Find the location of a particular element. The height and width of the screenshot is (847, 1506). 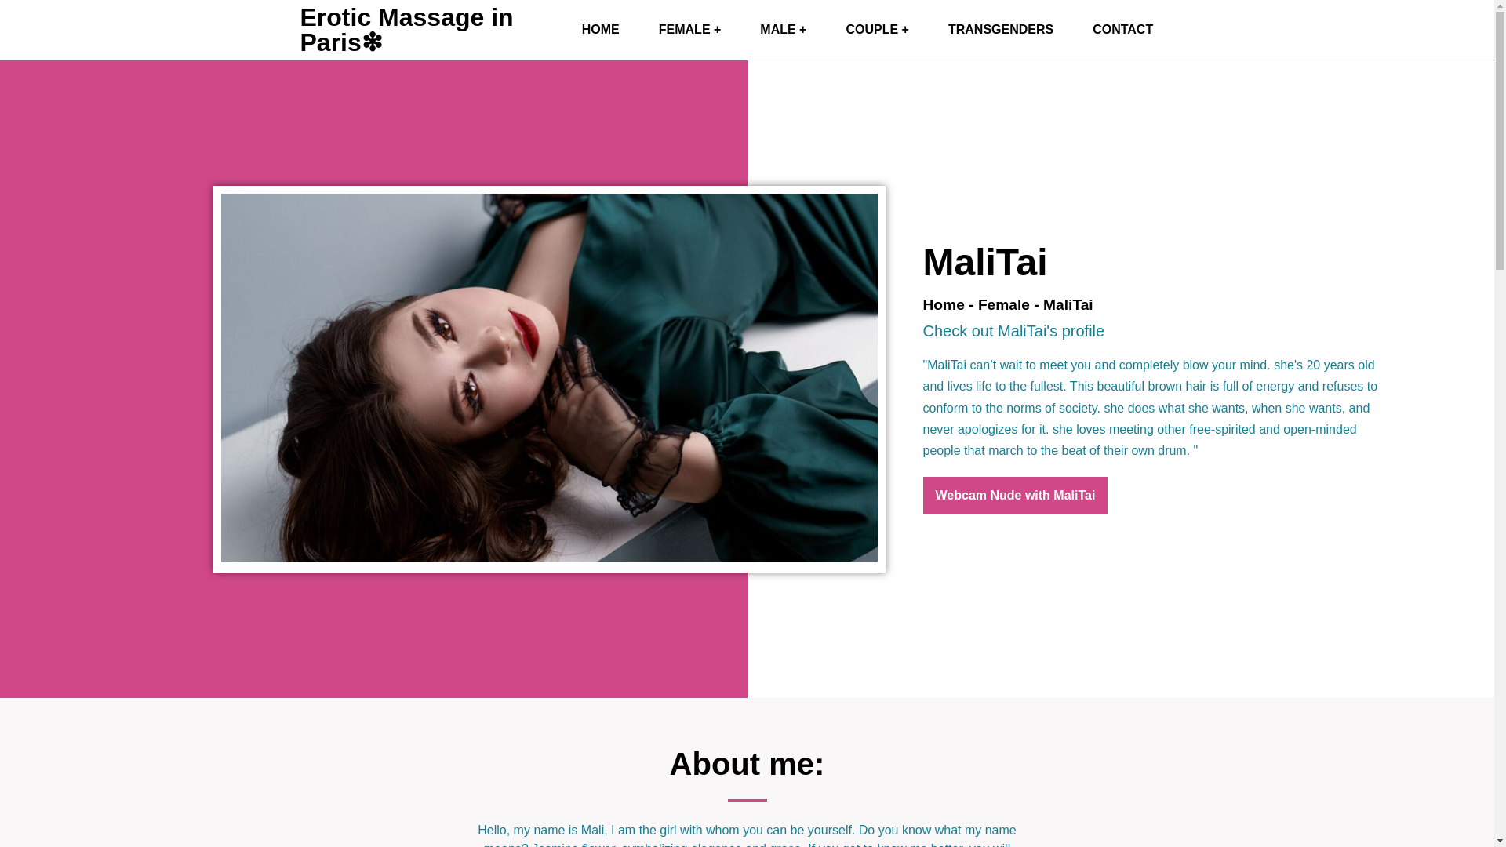

Contact is located at coordinates (1123, 30).